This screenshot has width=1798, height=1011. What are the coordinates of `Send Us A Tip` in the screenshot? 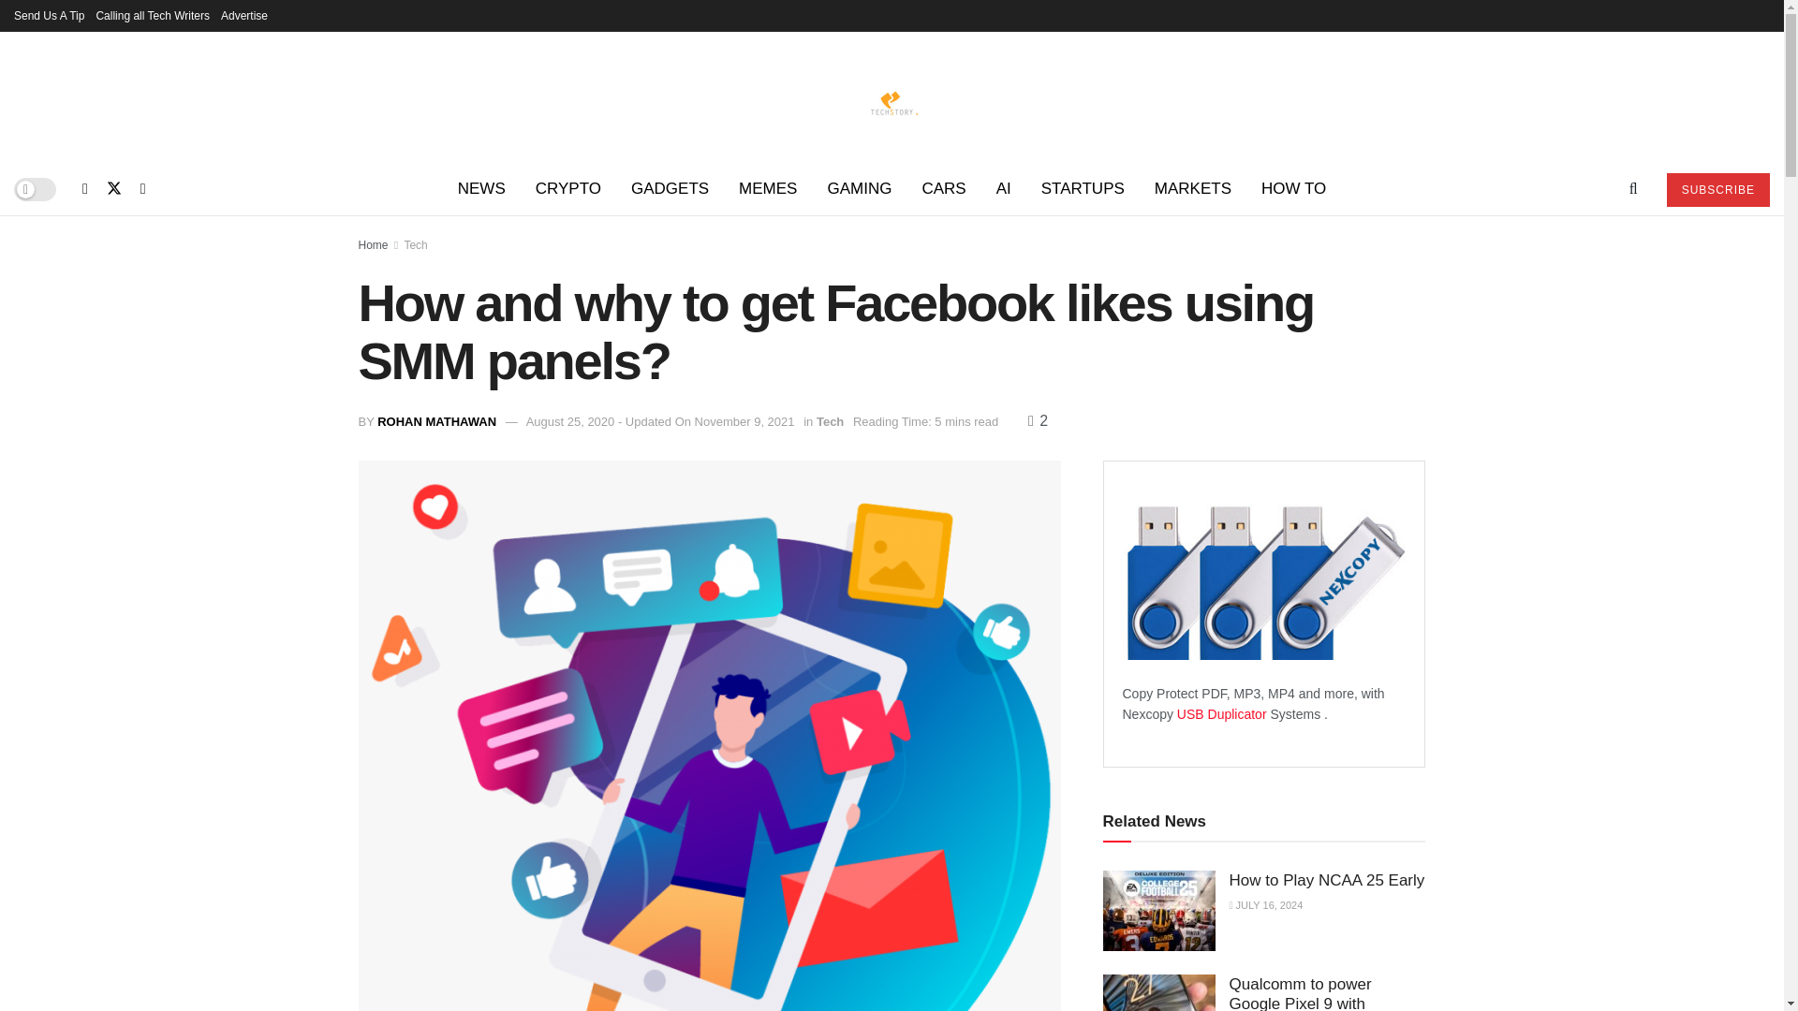 It's located at (49, 15).